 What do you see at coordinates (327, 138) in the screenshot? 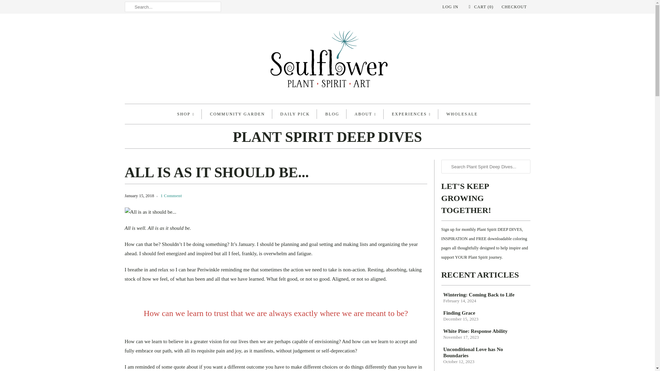
I see `Plant Spirit Deep Dives` at bounding box center [327, 138].